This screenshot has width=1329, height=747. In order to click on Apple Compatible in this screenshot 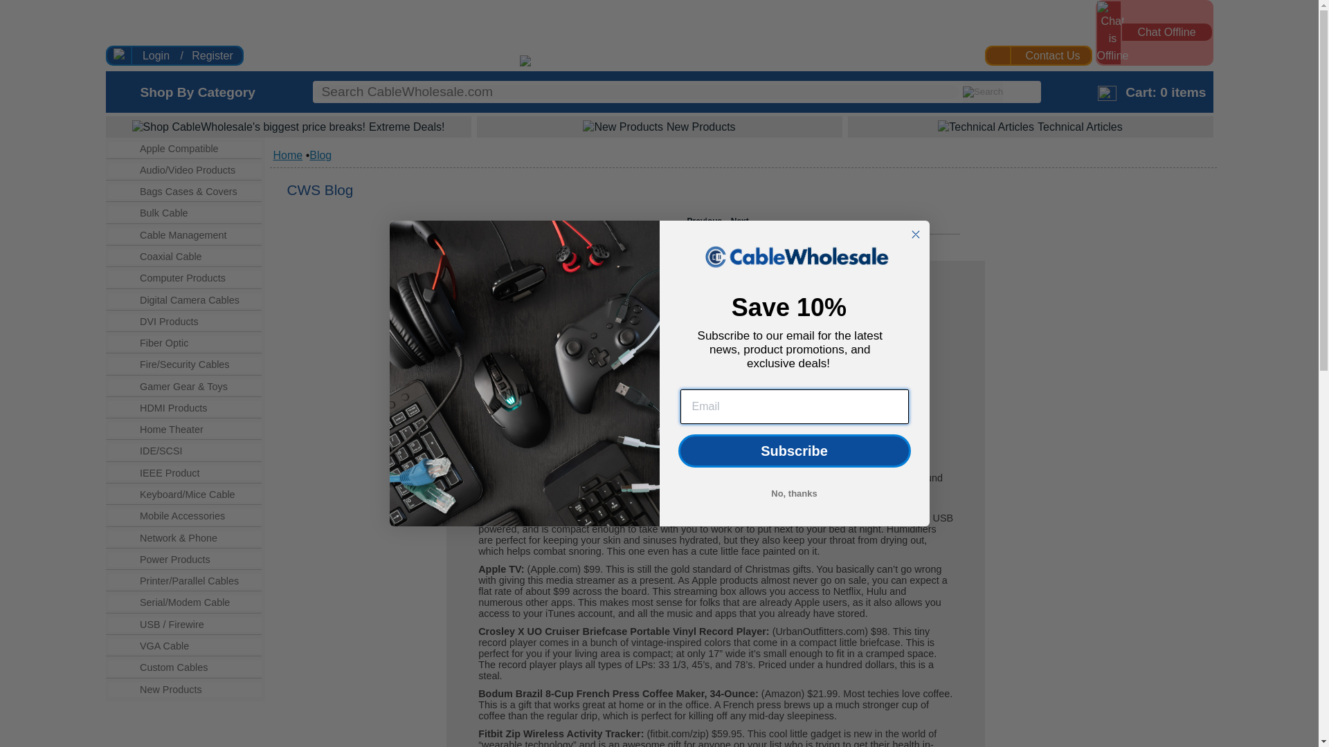, I will do `click(195, 149)`.